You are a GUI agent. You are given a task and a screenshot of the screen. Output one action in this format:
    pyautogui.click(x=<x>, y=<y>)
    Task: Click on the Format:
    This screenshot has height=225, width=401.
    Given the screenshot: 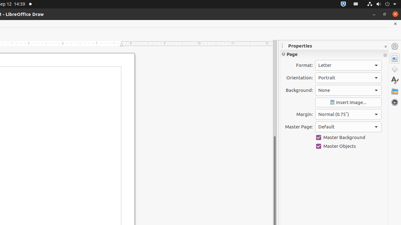 What is the action you would take?
    pyautogui.click(x=348, y=65)
    